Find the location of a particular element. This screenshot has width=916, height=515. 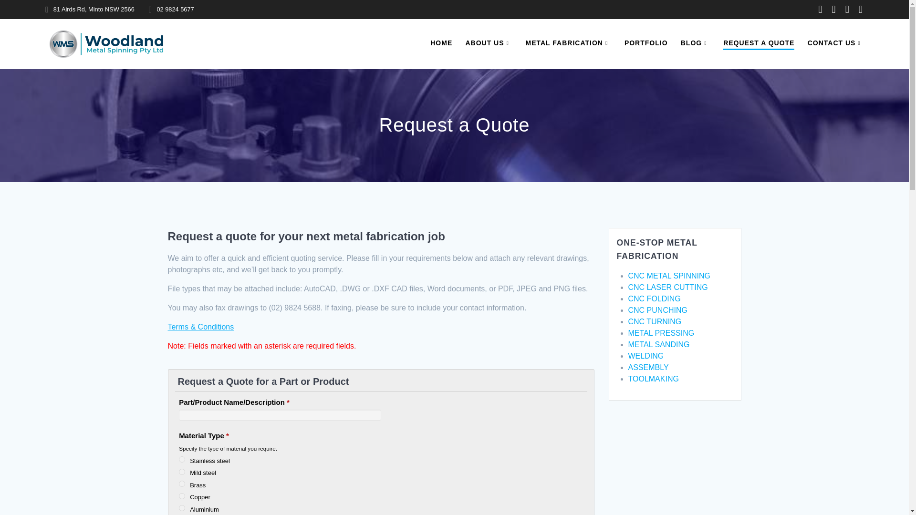

Mild steel is located at coordinates (181, 471).